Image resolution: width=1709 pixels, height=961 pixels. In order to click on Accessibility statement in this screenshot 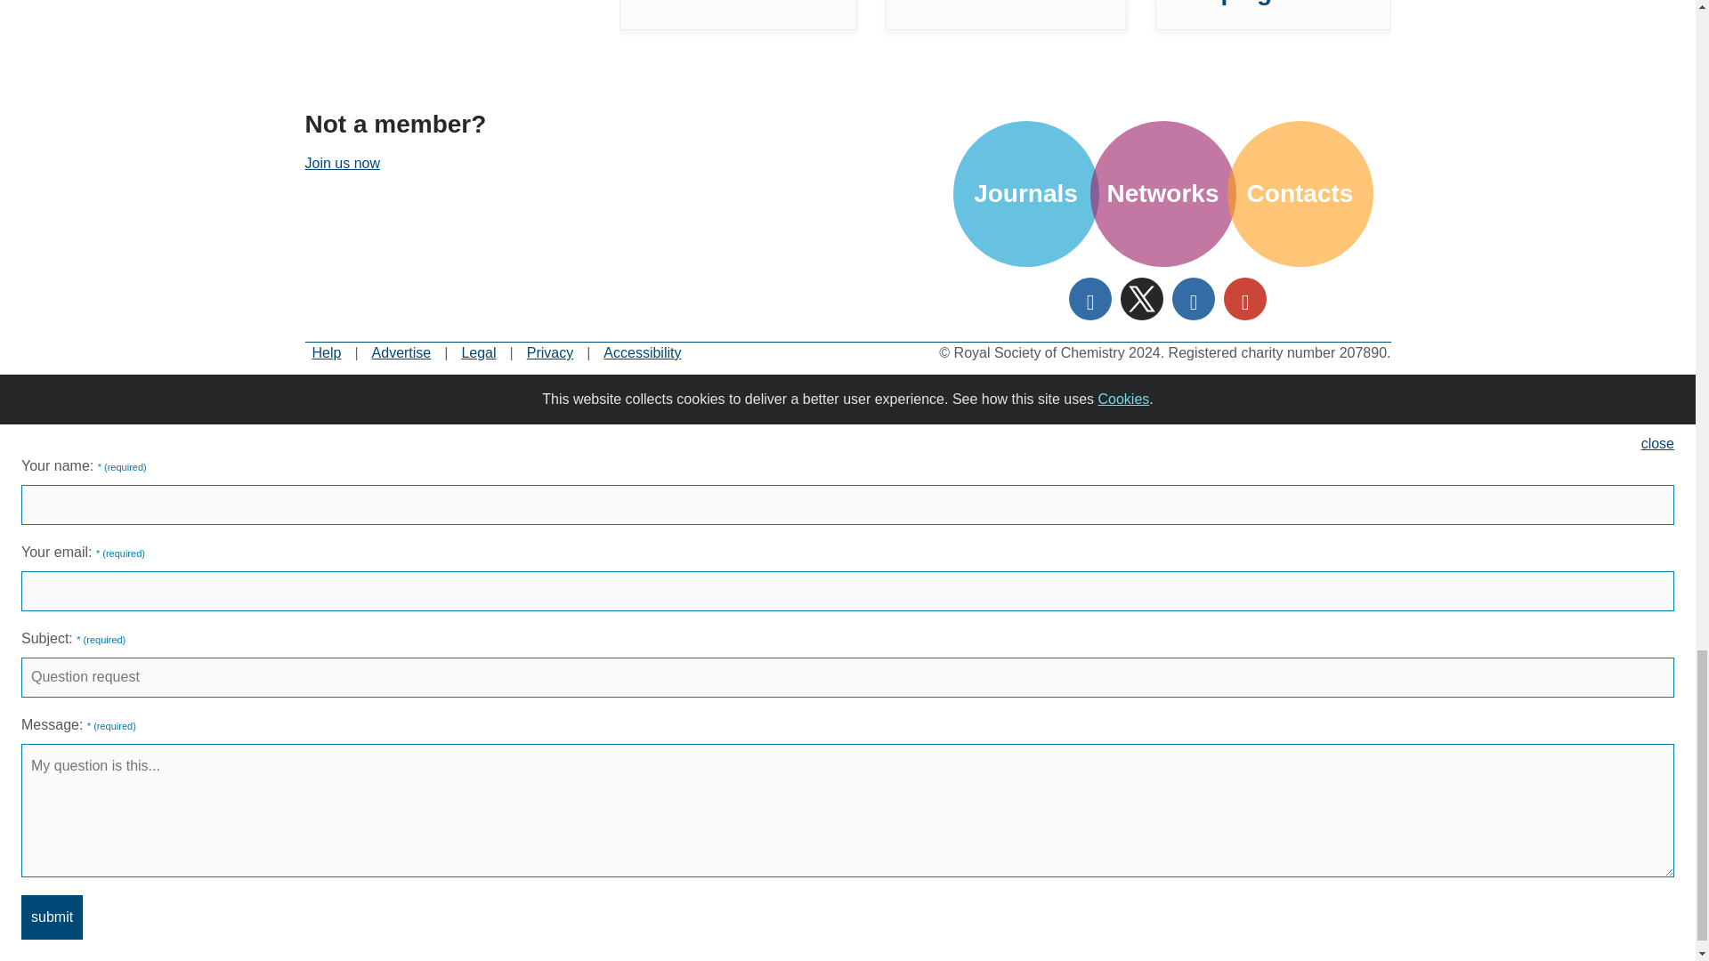, I will do `click(641, 352)`.